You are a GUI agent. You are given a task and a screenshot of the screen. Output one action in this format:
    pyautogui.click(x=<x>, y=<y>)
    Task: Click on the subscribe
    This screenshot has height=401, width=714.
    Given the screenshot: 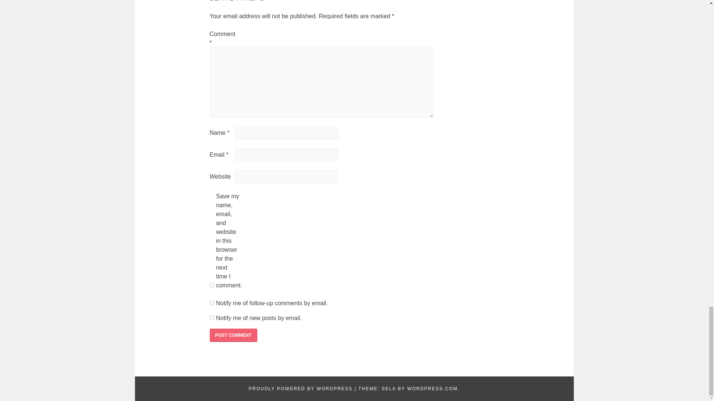 What is the action you would take?
    pyautogui.click(x=212, y=317)
    